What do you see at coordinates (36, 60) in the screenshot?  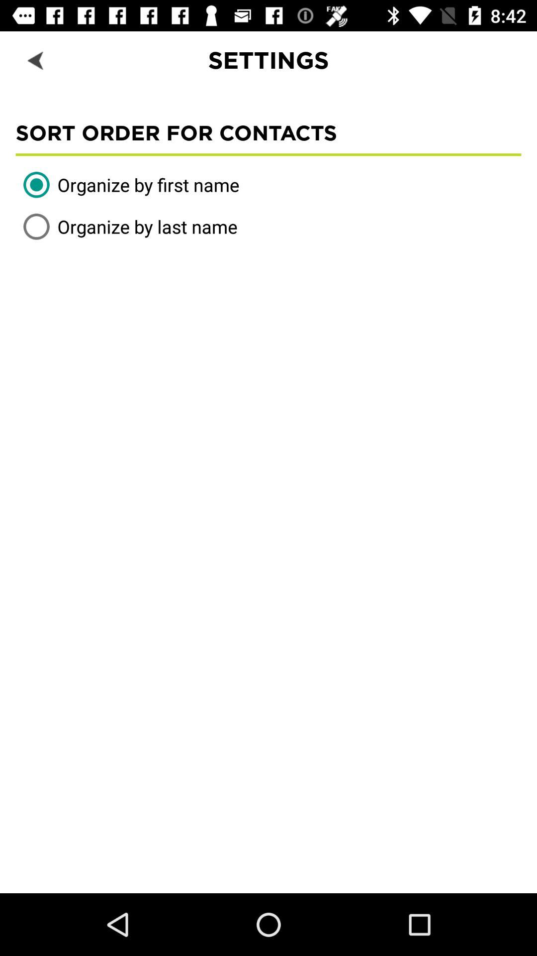 I see `click the item to the left of settings` at bounding box center [36, 60].